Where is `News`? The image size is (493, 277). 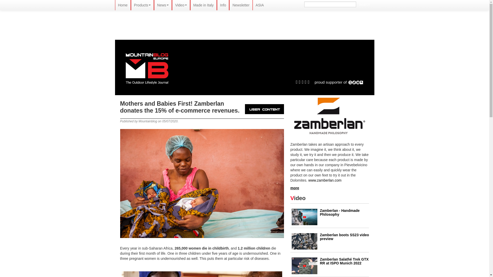 News is located at coordinates (163, 5).